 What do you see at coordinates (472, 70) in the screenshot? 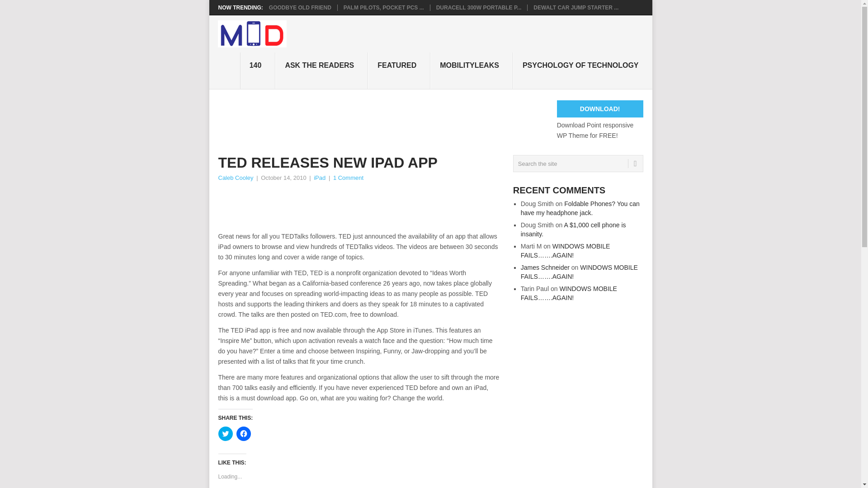
I see `MOBILITYLEAKS` at bounding box center [472, 70].